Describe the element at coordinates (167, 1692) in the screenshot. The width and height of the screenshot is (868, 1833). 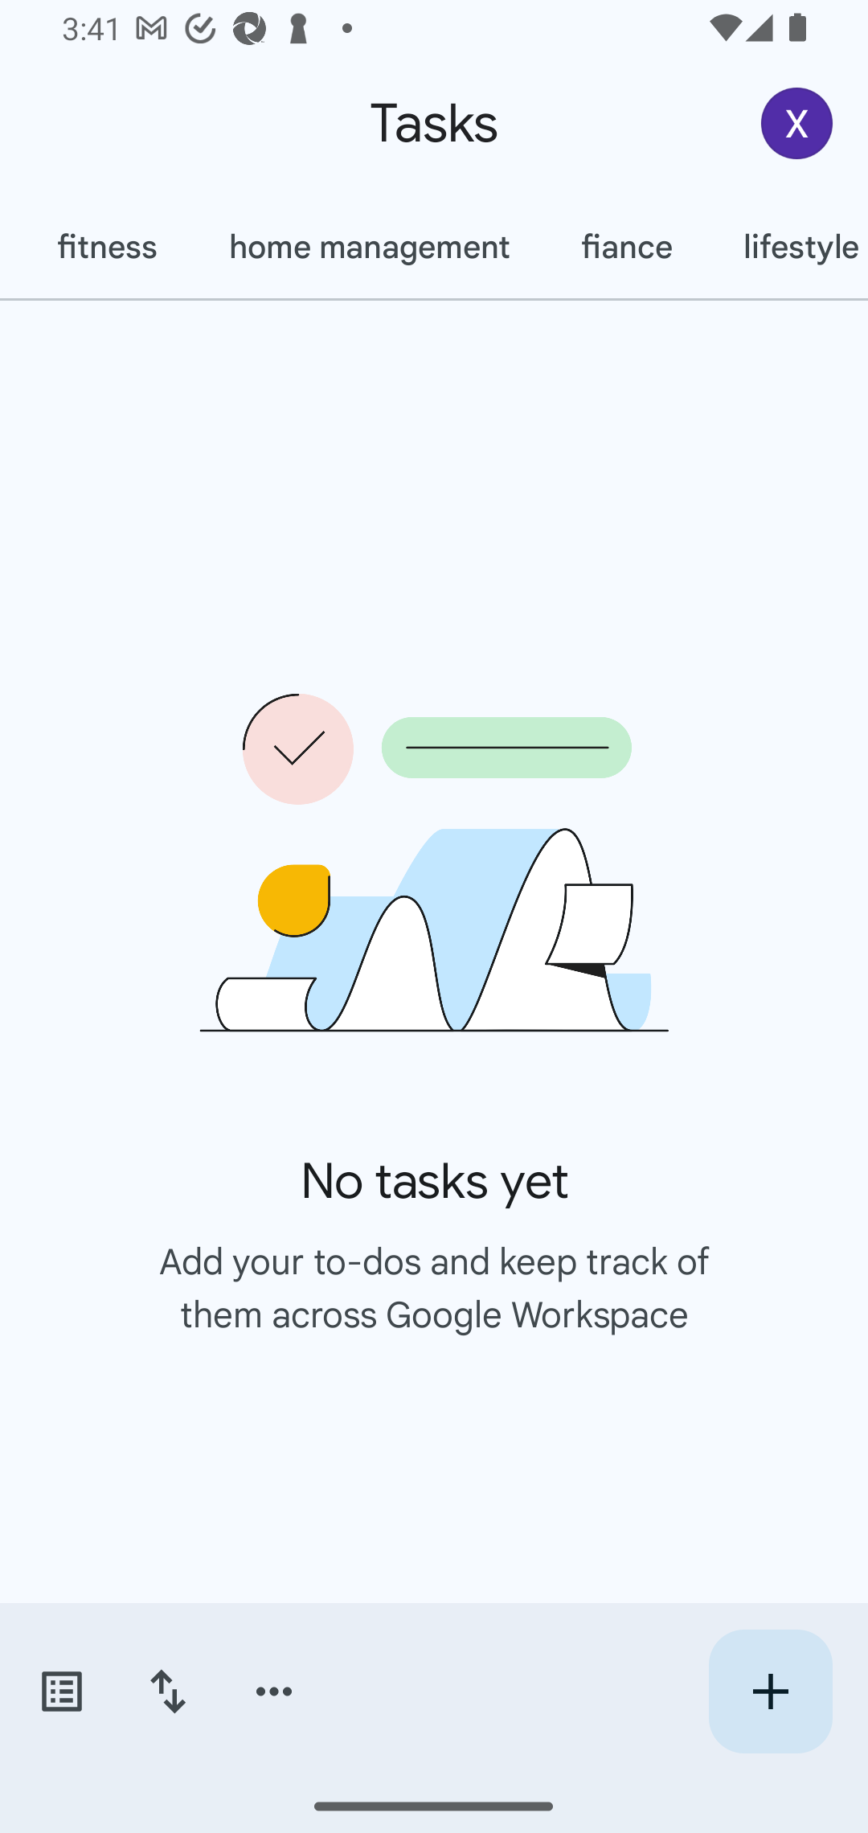
I see `Change sort order` at that location.